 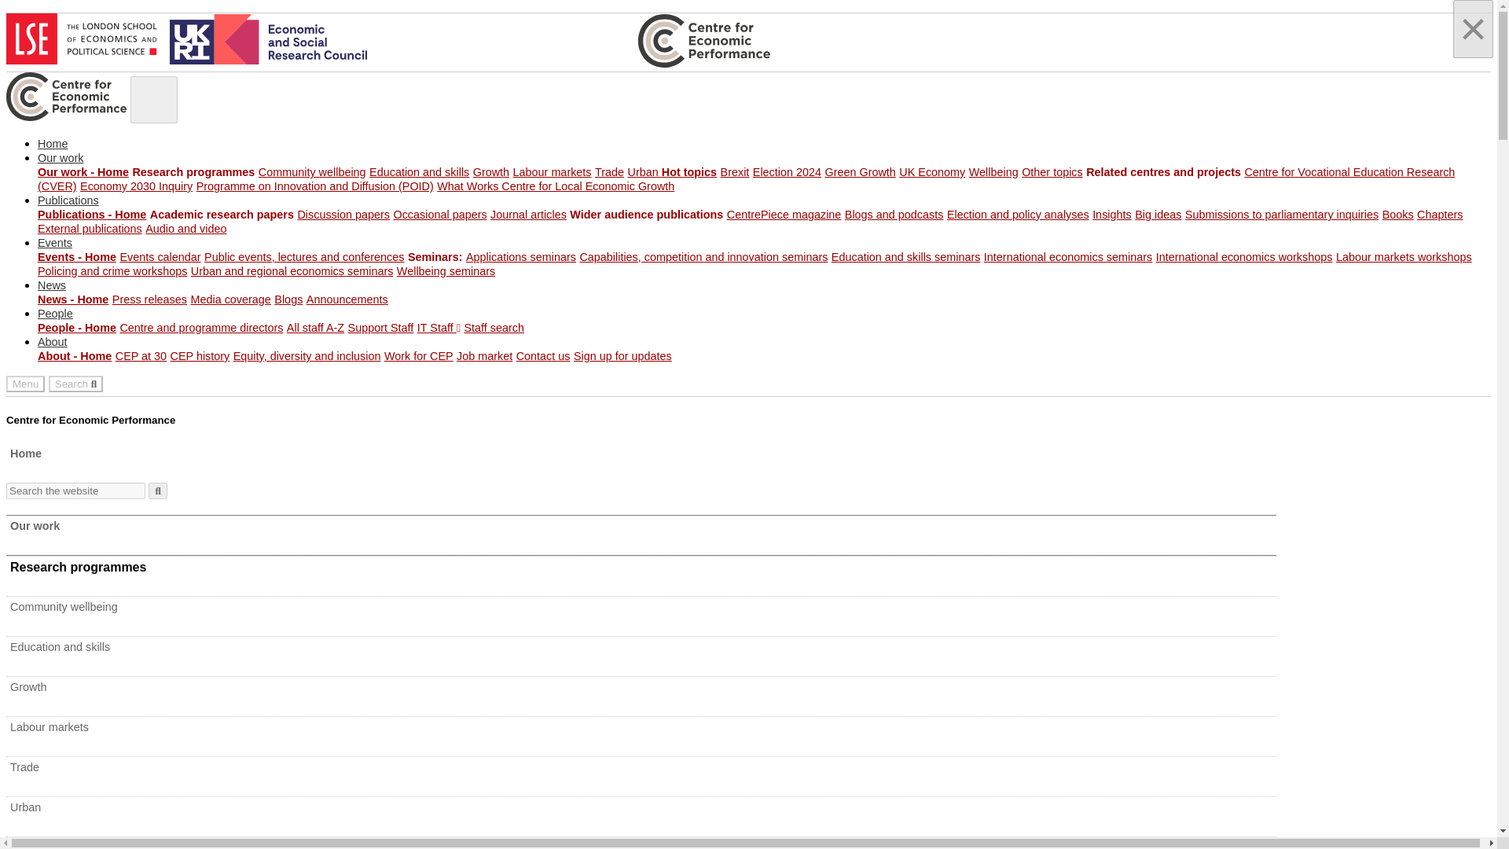 I want to click on Trade, so click(x=609, y=171).